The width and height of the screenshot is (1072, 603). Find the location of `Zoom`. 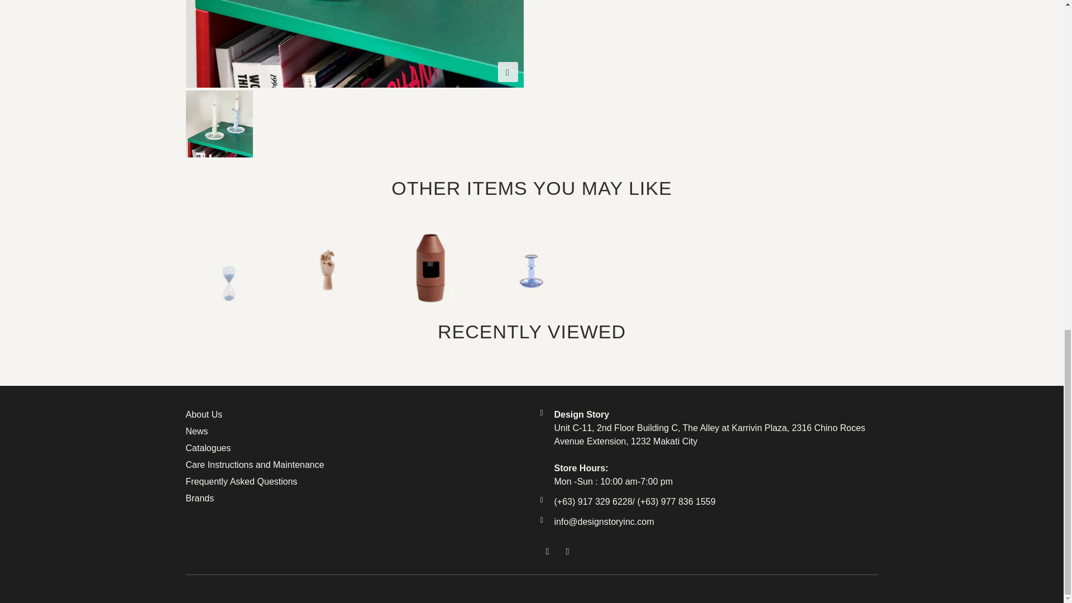

Zoom is located at coordinates (508, 71).